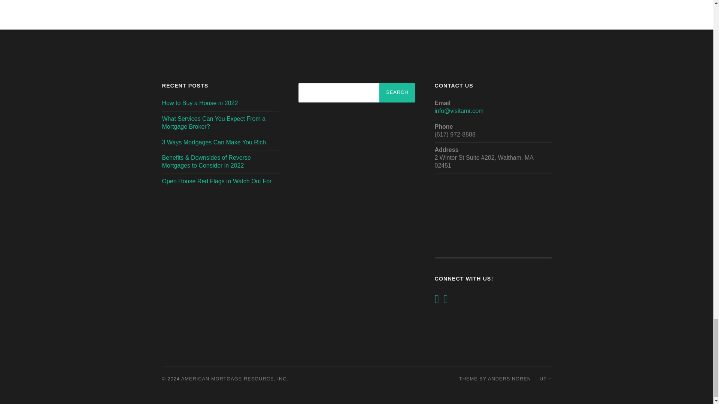 The width and height of the screenshot is (719, 404). What do you see at coordinates (216, 181) in the screenshot?
I see `Open House Red Flags to Watch Out For` at bounding box center [216, 181].